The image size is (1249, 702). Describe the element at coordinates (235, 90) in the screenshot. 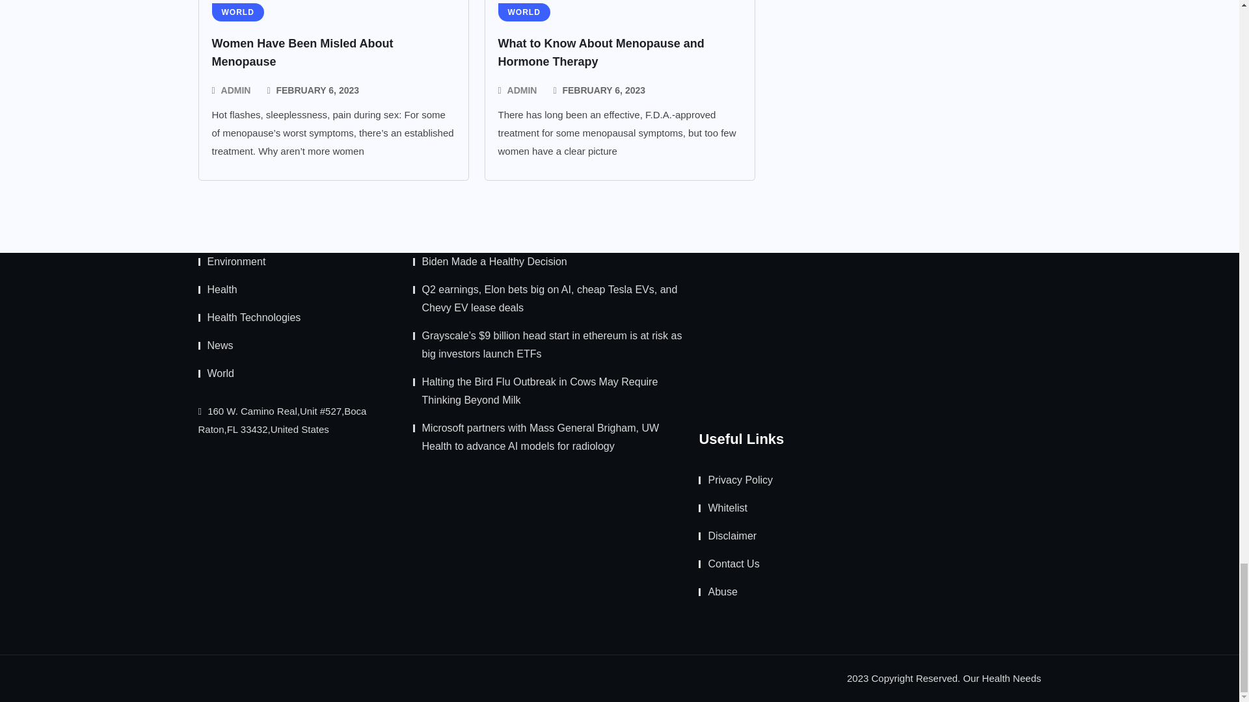

I see `Posts by admin` at that location.